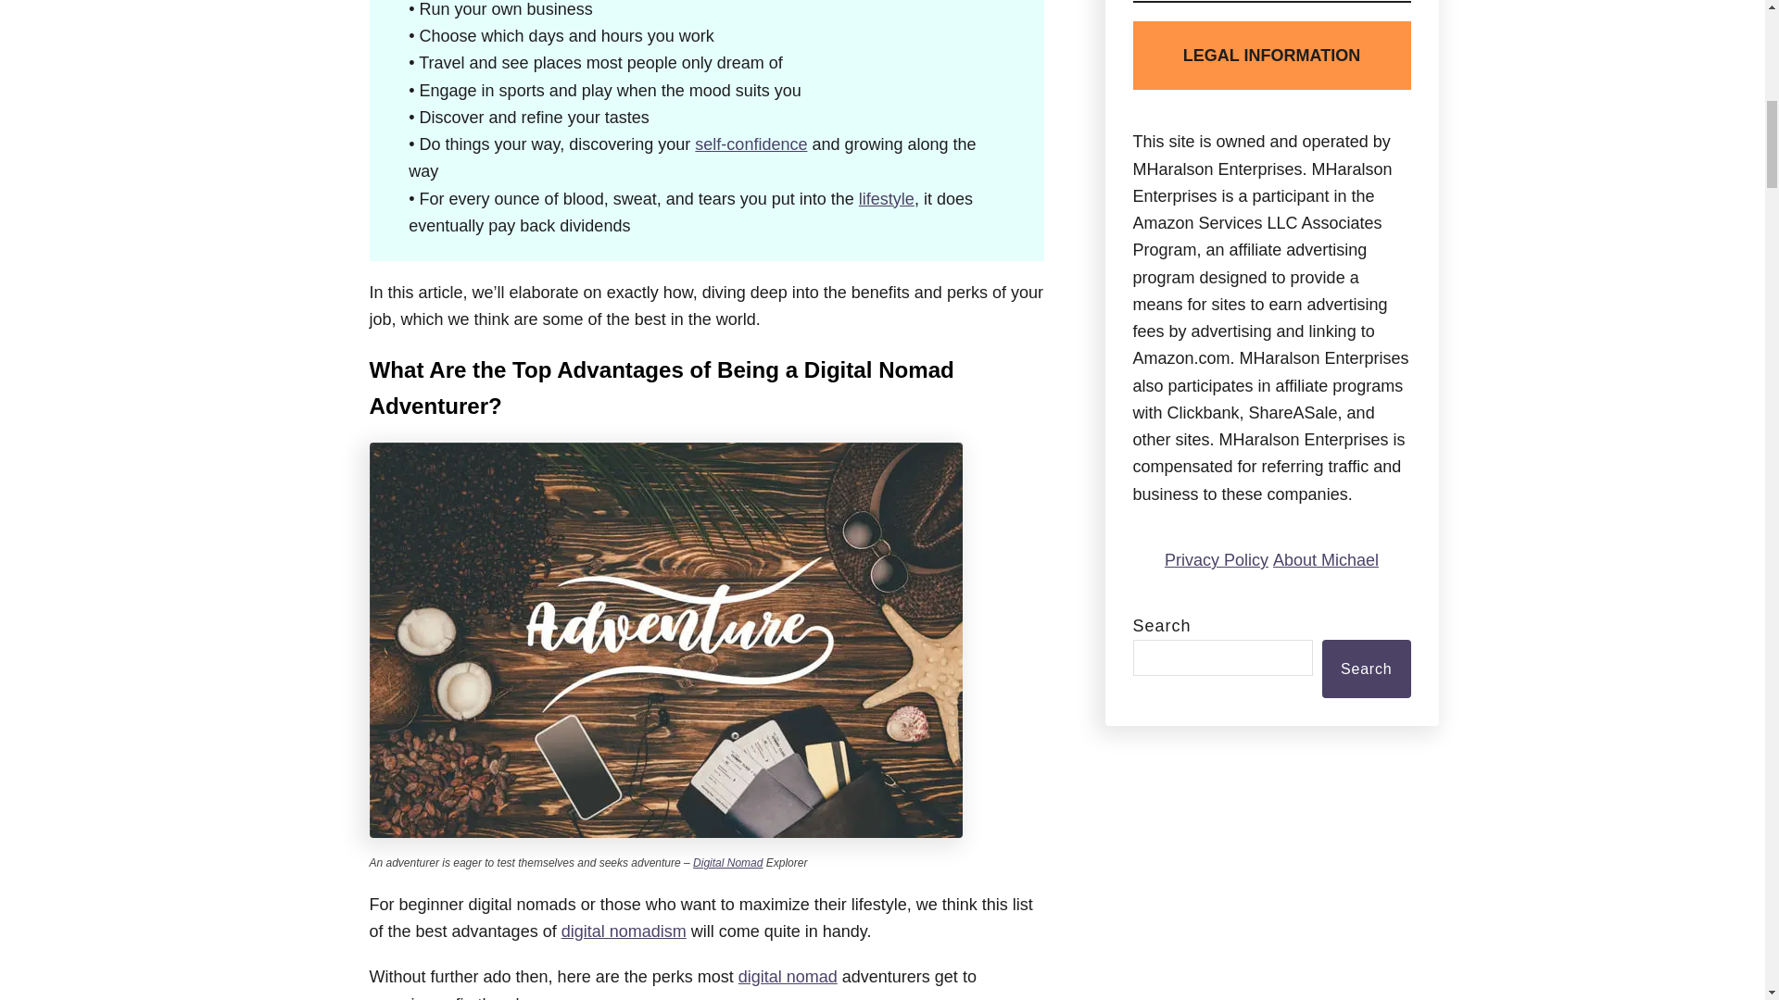  I want to click on Digital Nomad, so click(728, 862).